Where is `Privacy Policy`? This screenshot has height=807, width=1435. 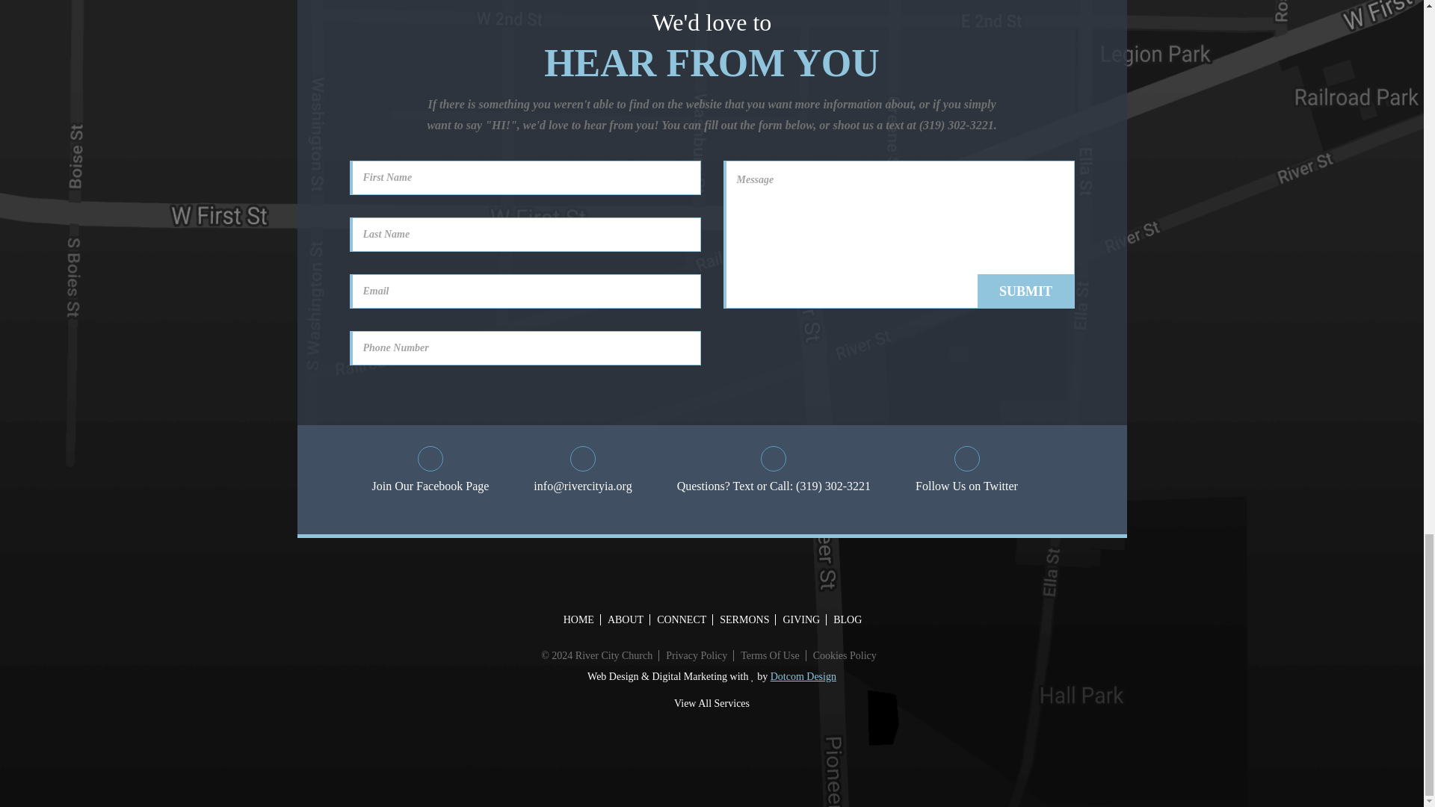
Privacy Policy is located at coordinates (696, 655).